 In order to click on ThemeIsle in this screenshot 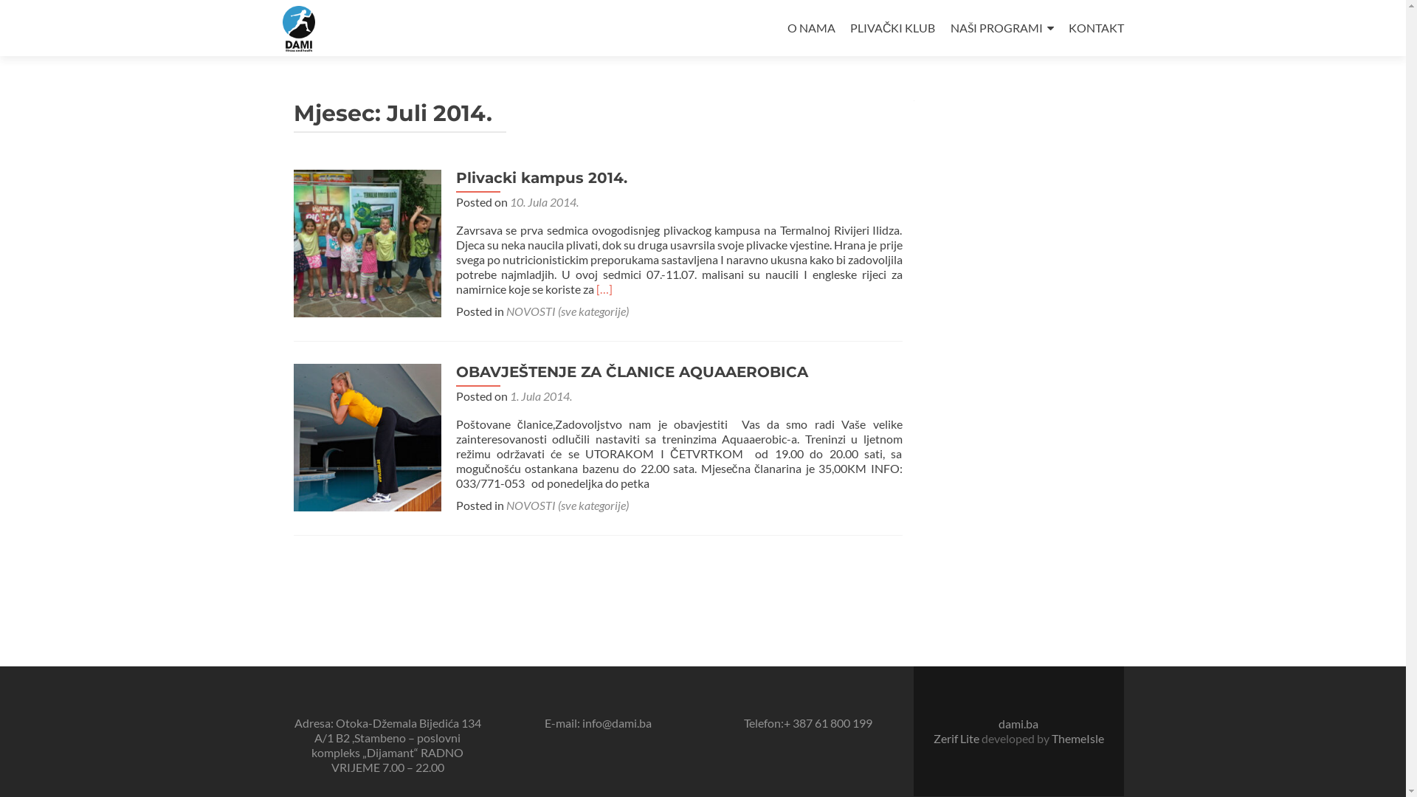, I will do `click(1078, 738)`.